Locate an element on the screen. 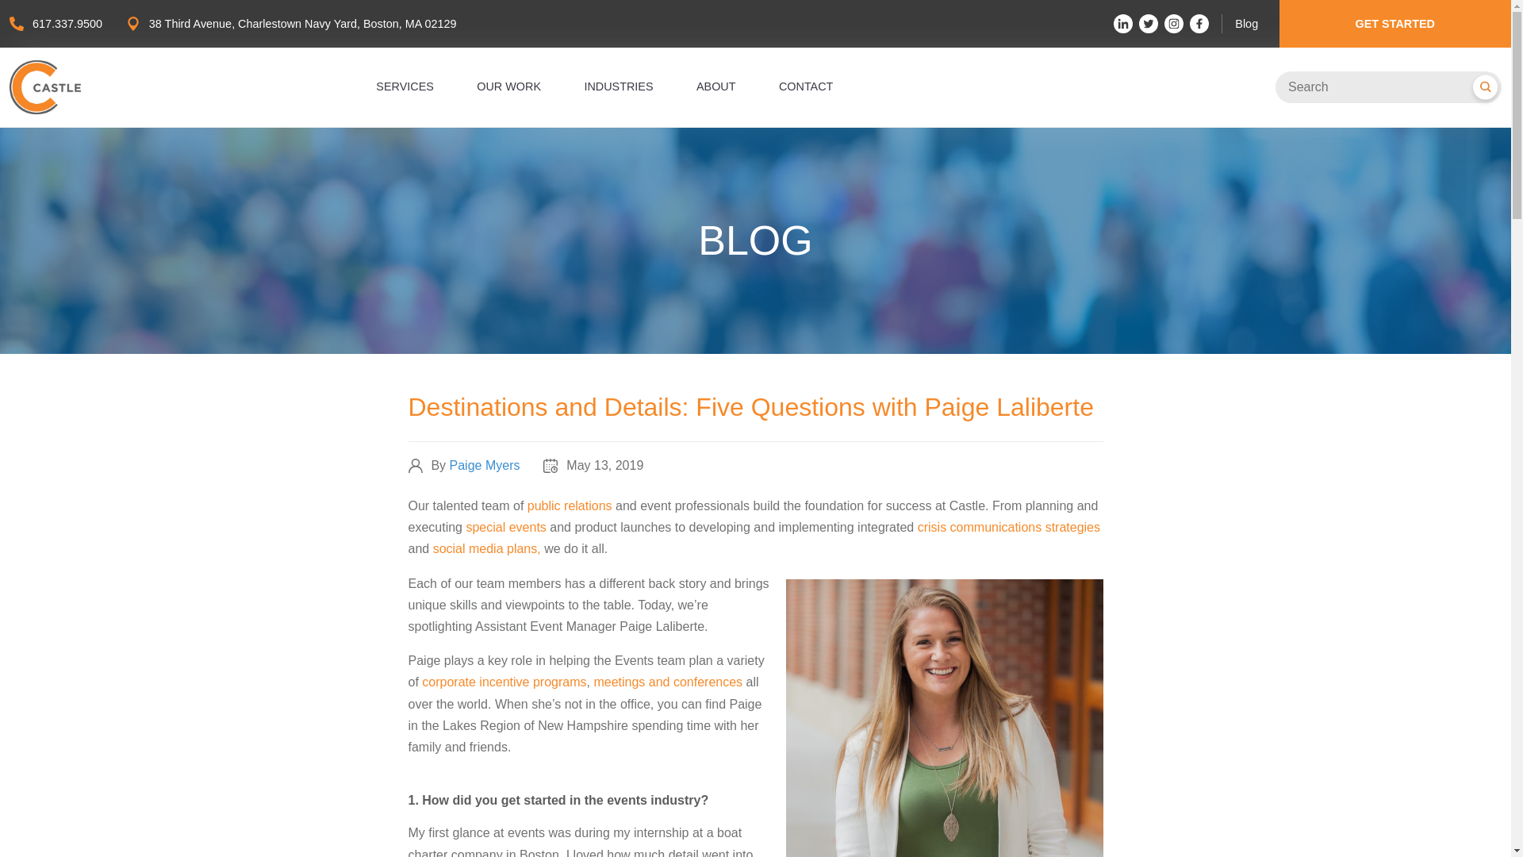 The width and height of the screenshot is (1523, 857). SERVICES is located at coordinates (405, 86).